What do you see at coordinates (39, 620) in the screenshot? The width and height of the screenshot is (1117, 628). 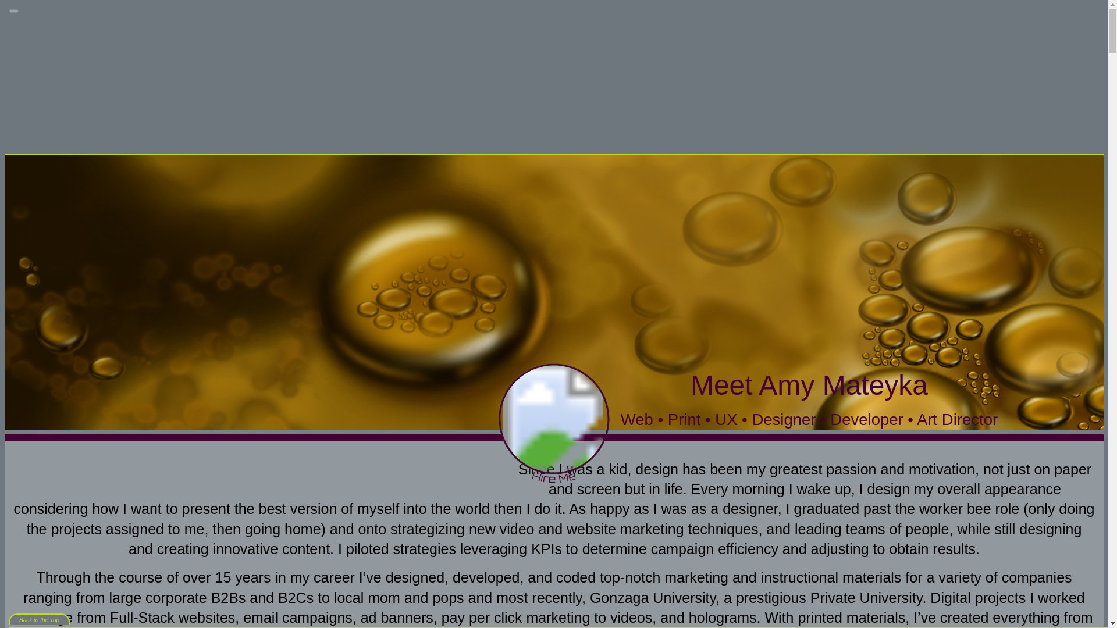 I see `Back to the Top` at bounding box center [39, 620].